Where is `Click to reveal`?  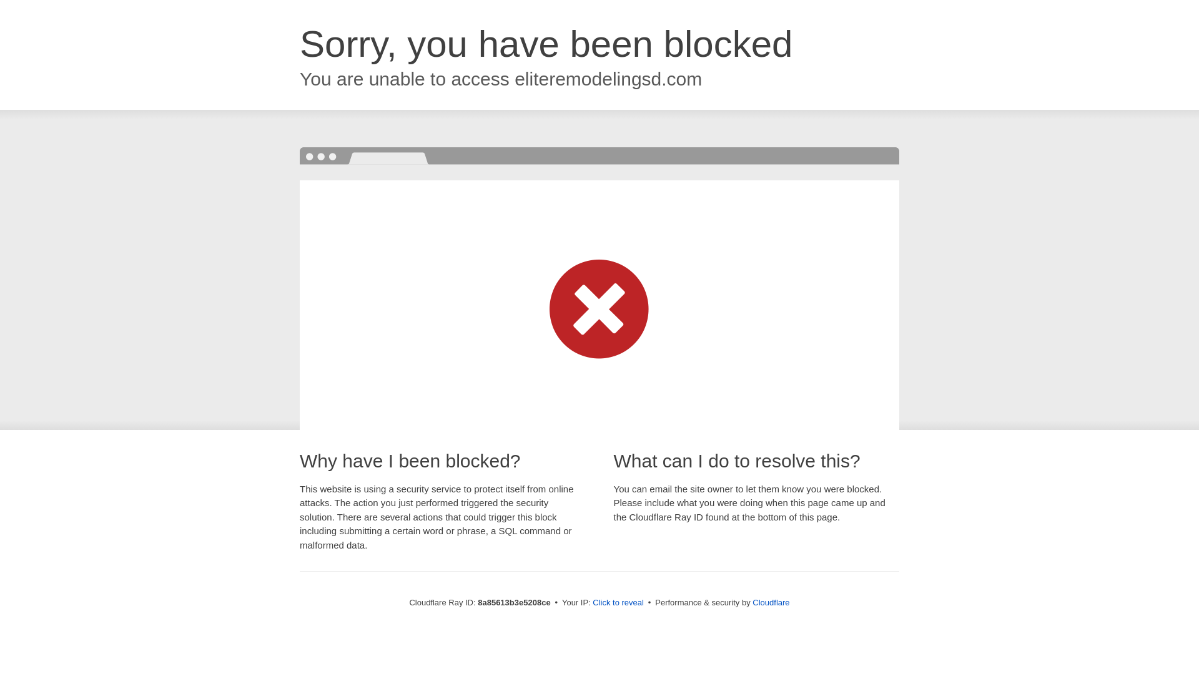
Click to reveal is located at coordinates (618, 603).